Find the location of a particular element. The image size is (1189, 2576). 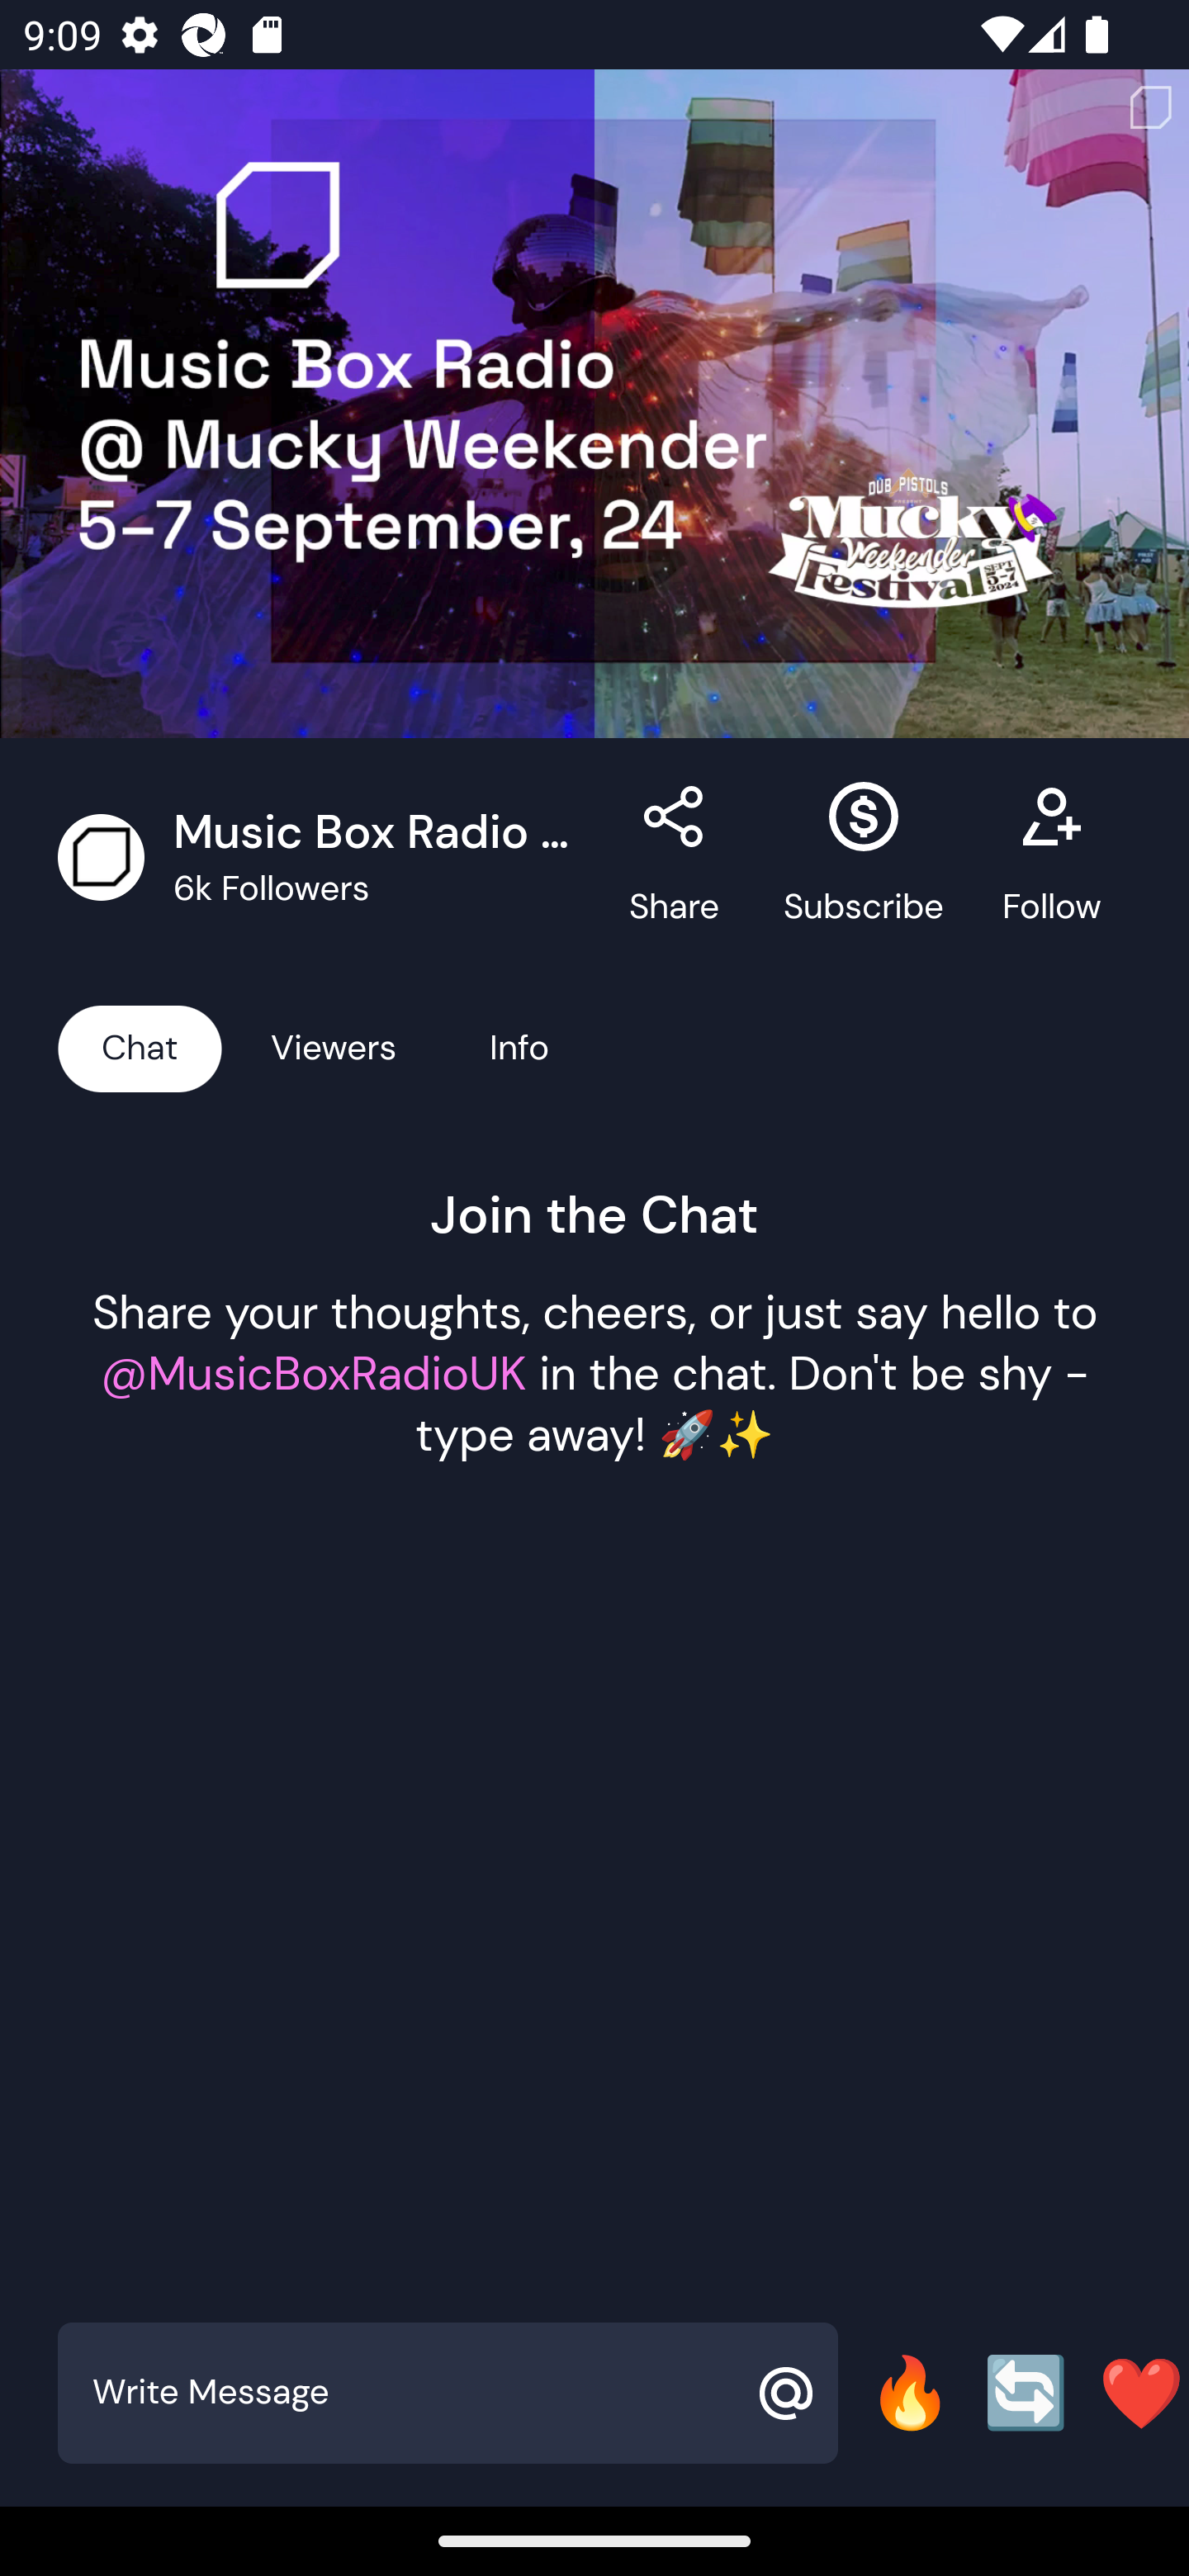

Follow is located at coordinates (1051, 857).